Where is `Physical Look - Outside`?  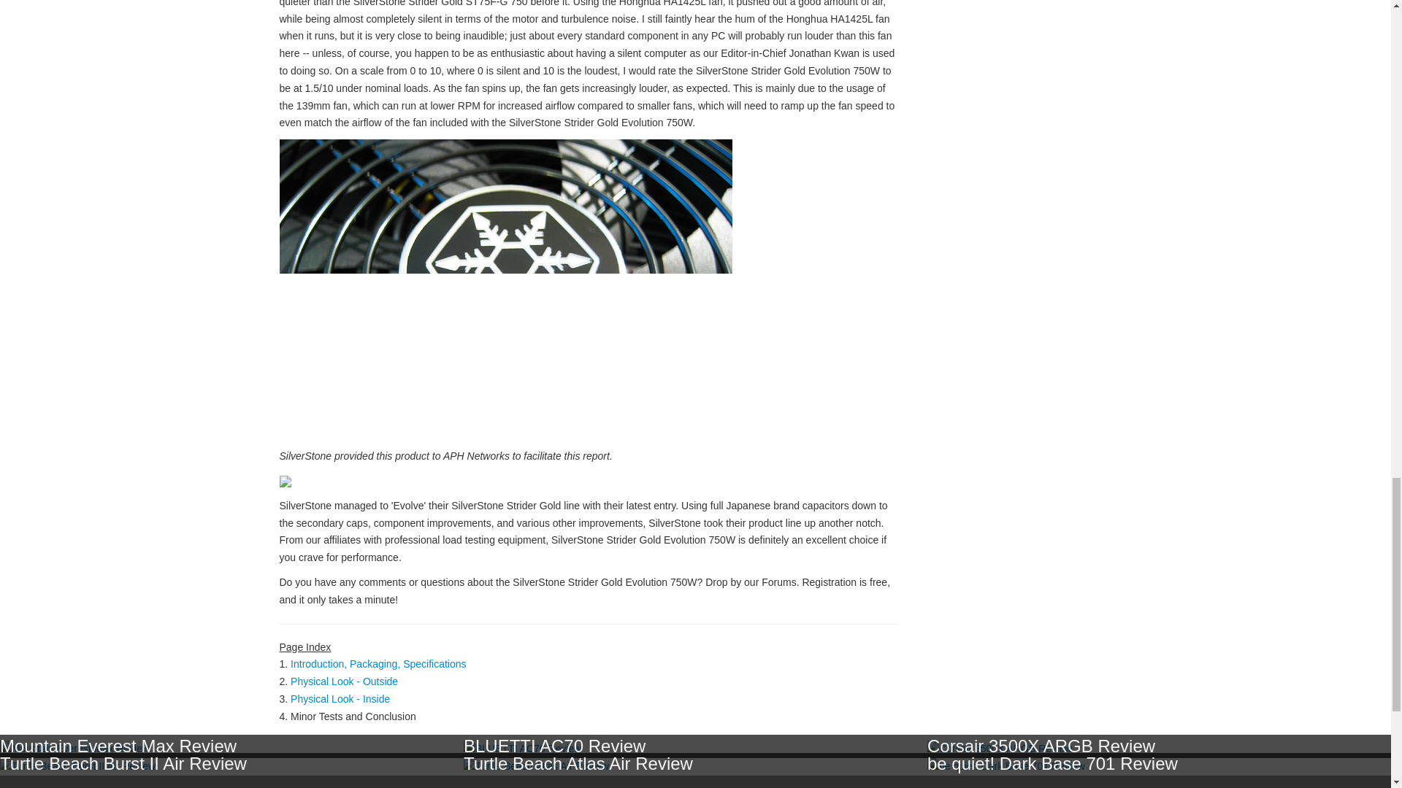
Physical Look - Outside is located at coordinates (344, 681).